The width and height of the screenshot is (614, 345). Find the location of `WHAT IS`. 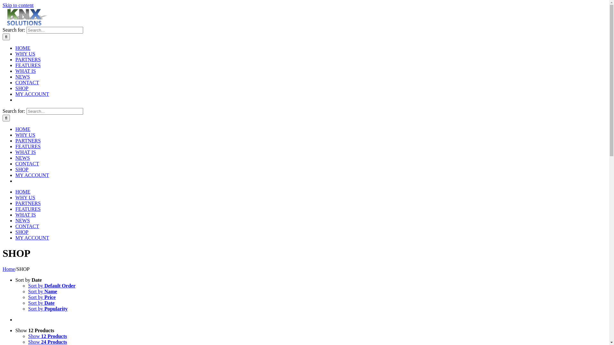

WHAT IS is located at coordinates (26, 152).